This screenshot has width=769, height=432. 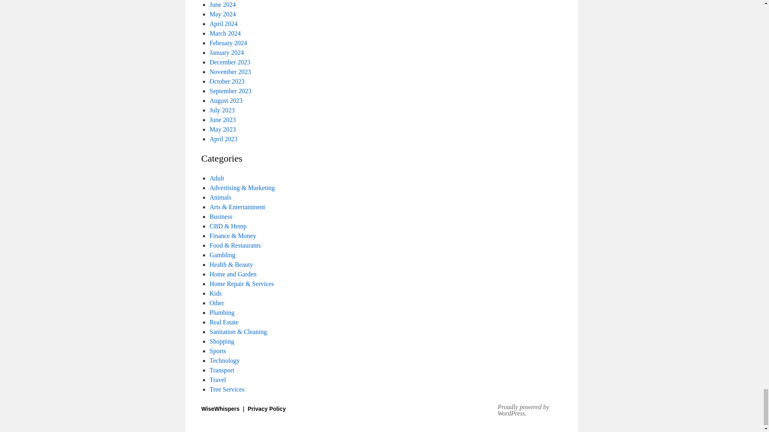 What do you see at coordinates (226, 53) in the screenshot?
I see `January 2024` at bounding box center [226, 53].